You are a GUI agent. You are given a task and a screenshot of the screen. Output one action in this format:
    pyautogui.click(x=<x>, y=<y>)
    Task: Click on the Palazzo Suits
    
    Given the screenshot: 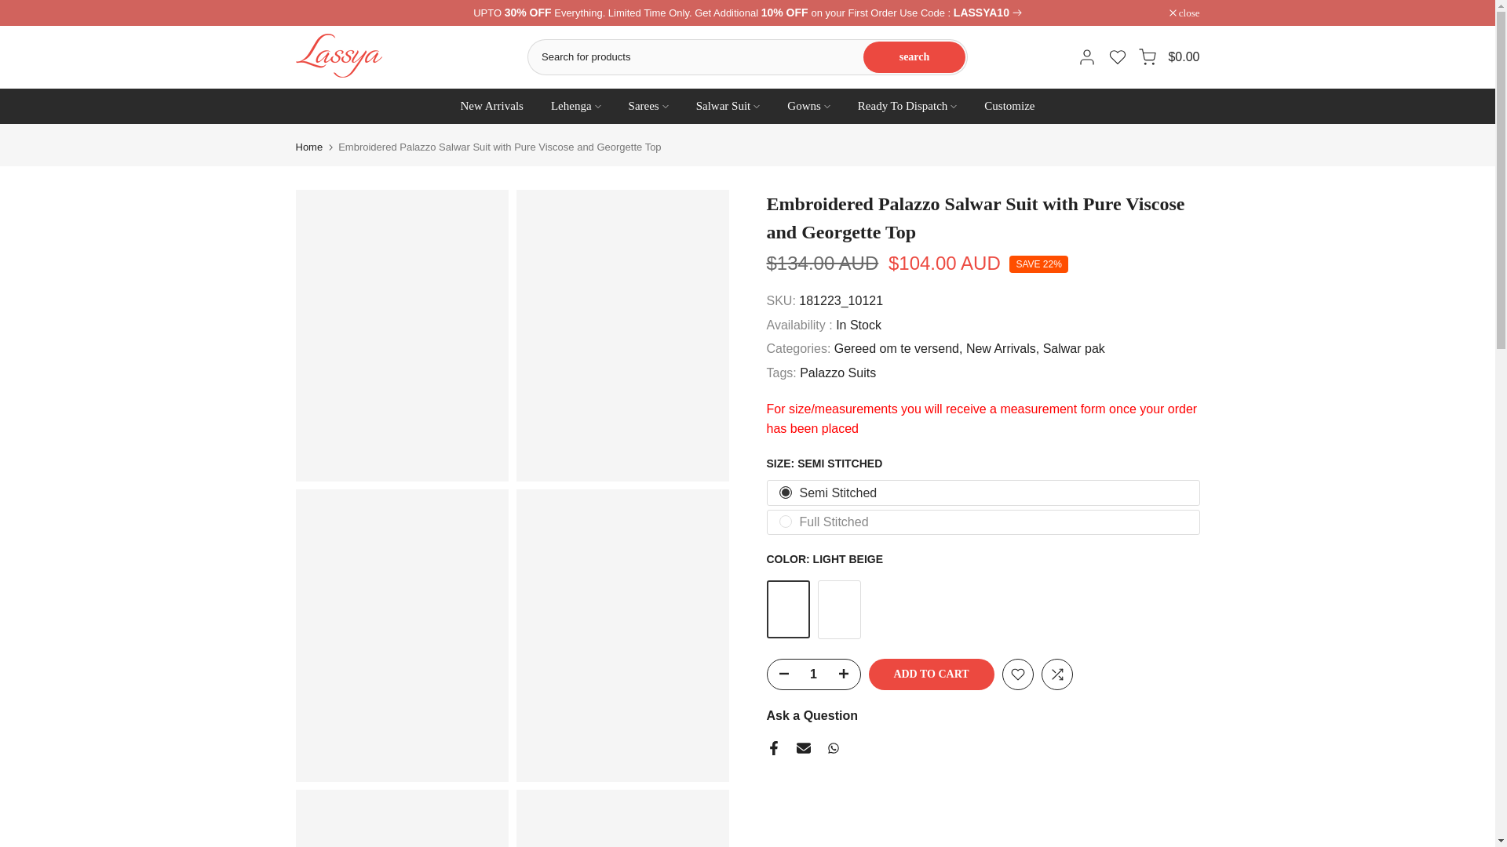 What is the action you would take?
    pyautogui.click(x=837, y=373)
    